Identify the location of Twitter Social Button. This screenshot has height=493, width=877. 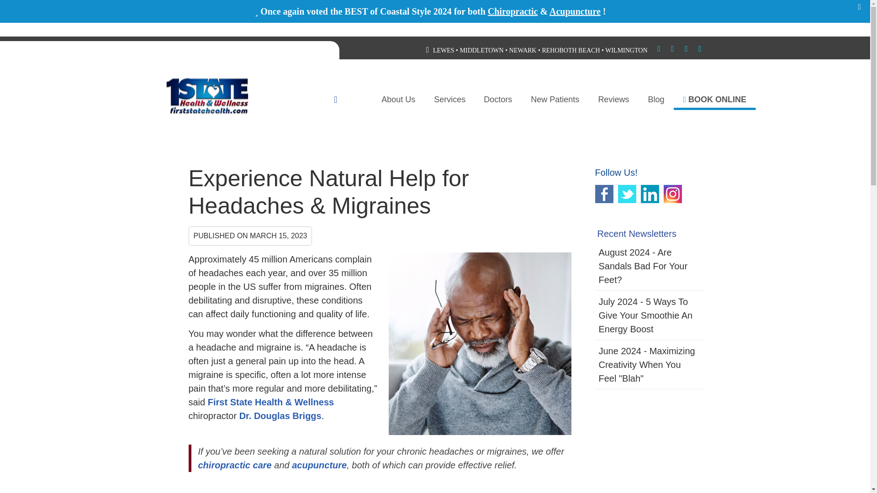
(672, 50).